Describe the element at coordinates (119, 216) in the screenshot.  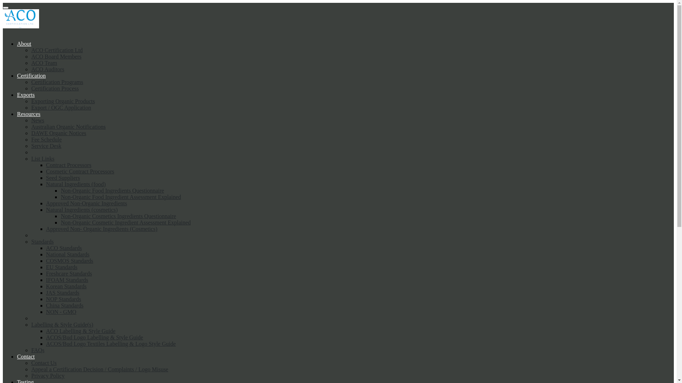
I see `Non-Organic Cosmetics Ingredients Questionnaire` at that location.